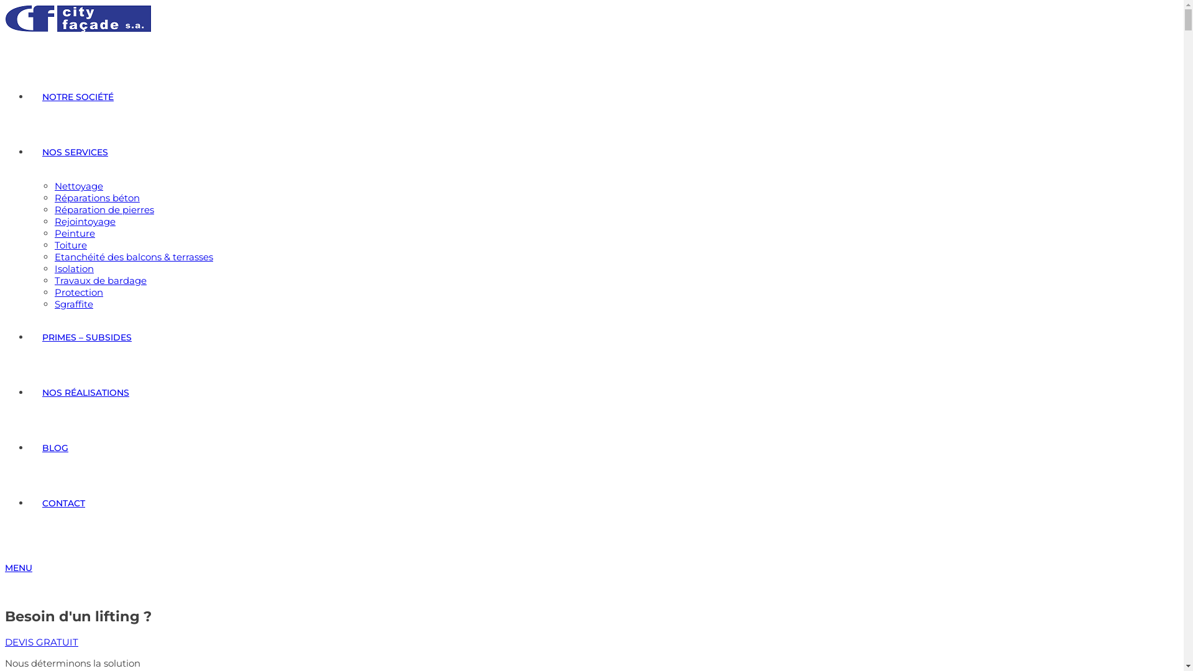 Image resolution: width=1193 pixels, height=671 pixels. I want to click on Toiture, so click(71, 245).